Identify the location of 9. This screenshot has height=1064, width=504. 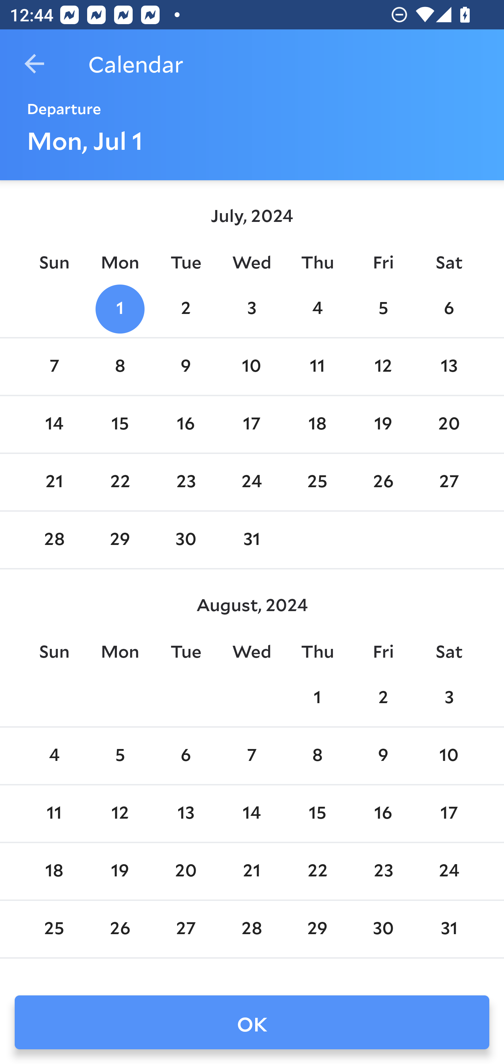
(185, 367).